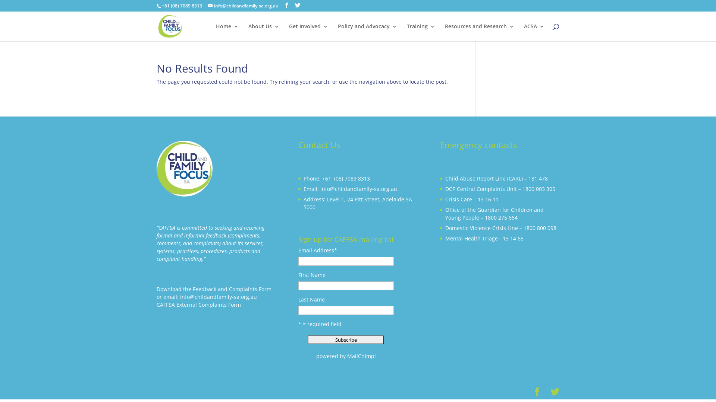 The image size is (716, 402). I want to click on 131 478, so click(538, 179).